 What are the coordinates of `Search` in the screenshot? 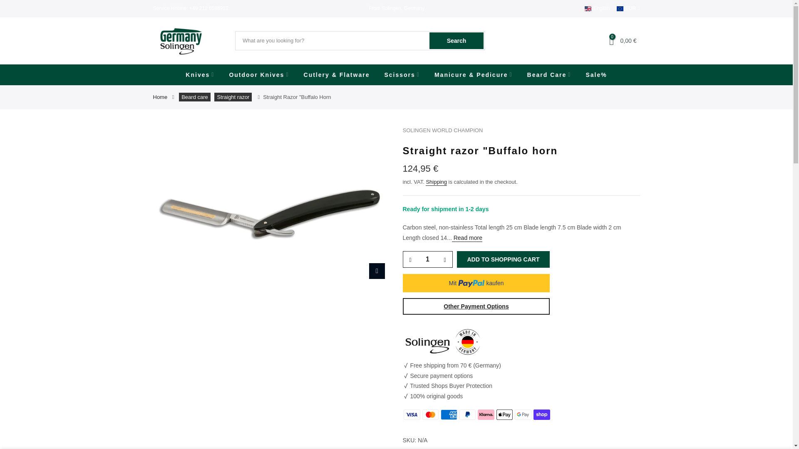 It's located at (456, 40).